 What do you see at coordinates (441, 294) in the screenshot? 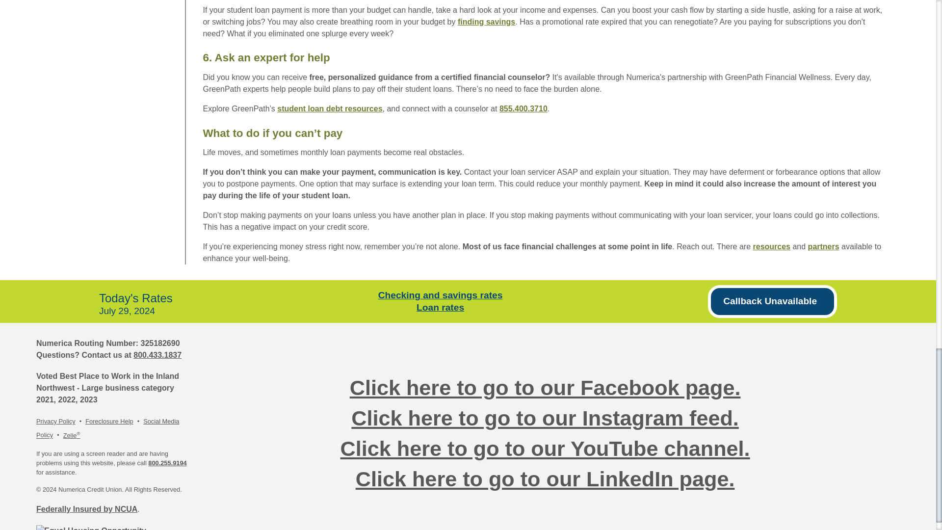
I see `deposit account rates` at bounding box center [441, 294].